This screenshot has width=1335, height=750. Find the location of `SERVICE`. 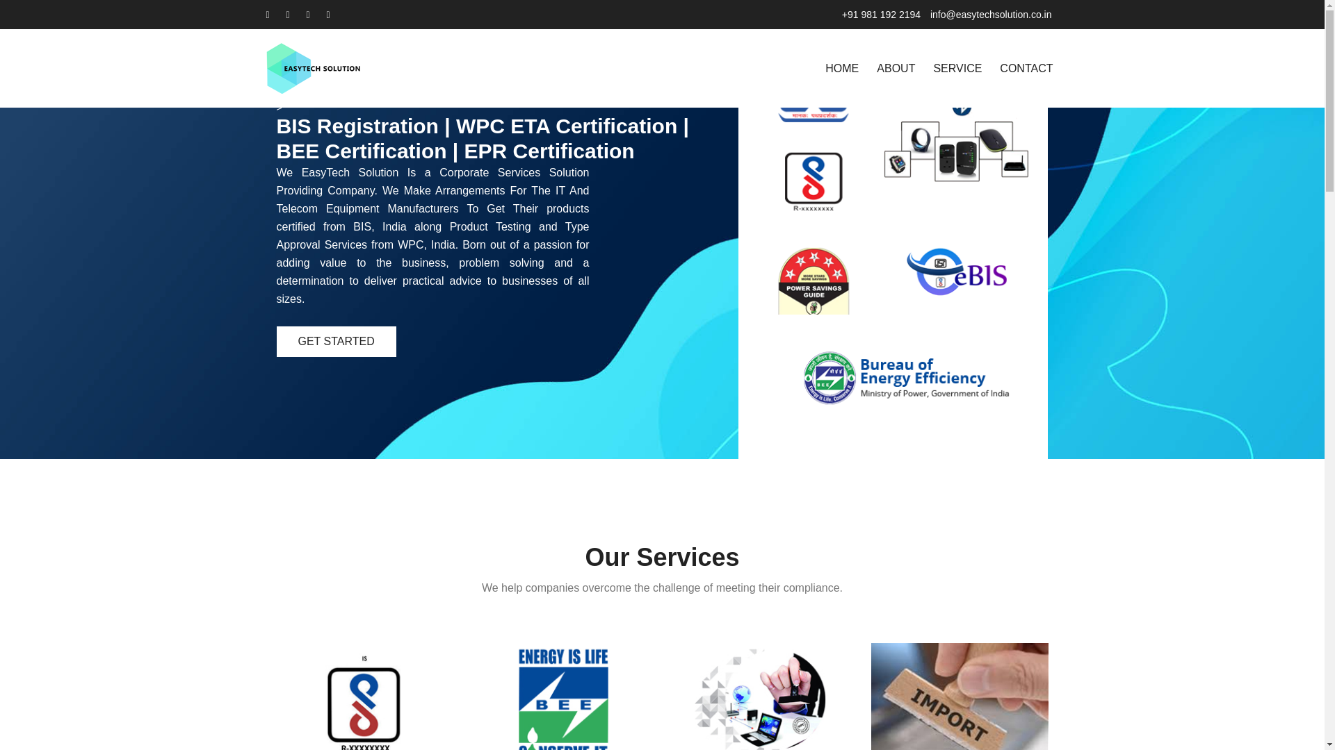

SERVICE is located at coordinates (957, 69).